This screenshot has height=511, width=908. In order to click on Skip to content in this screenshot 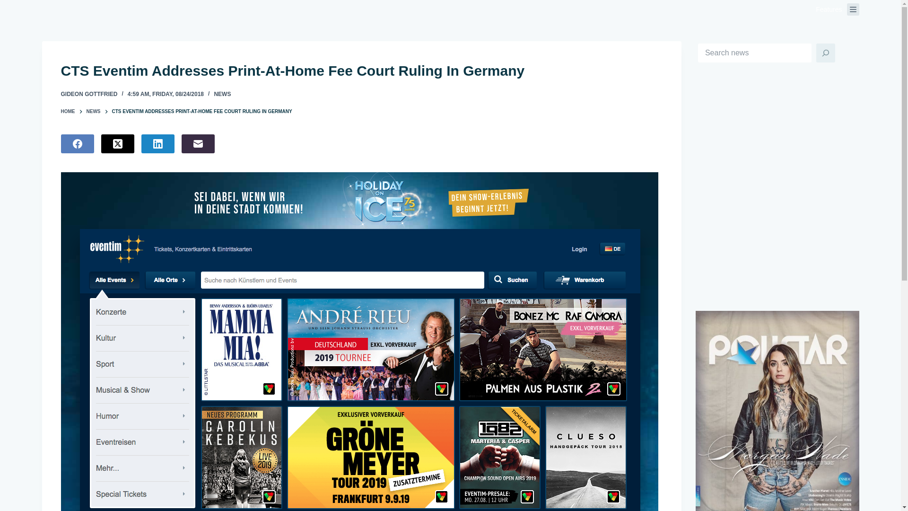, I will do `click(9, 5)`.